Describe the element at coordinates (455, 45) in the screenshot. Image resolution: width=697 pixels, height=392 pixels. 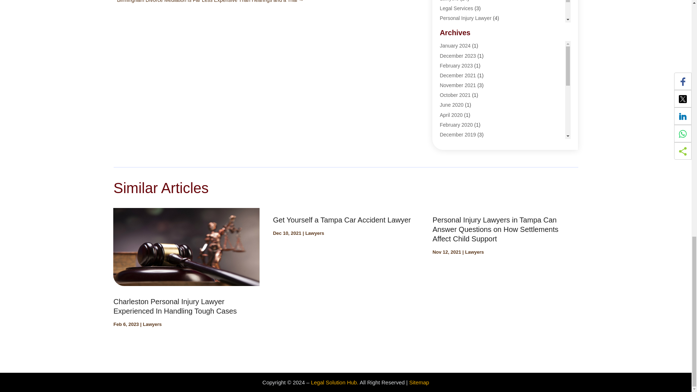
I see `January 2024` at that location.